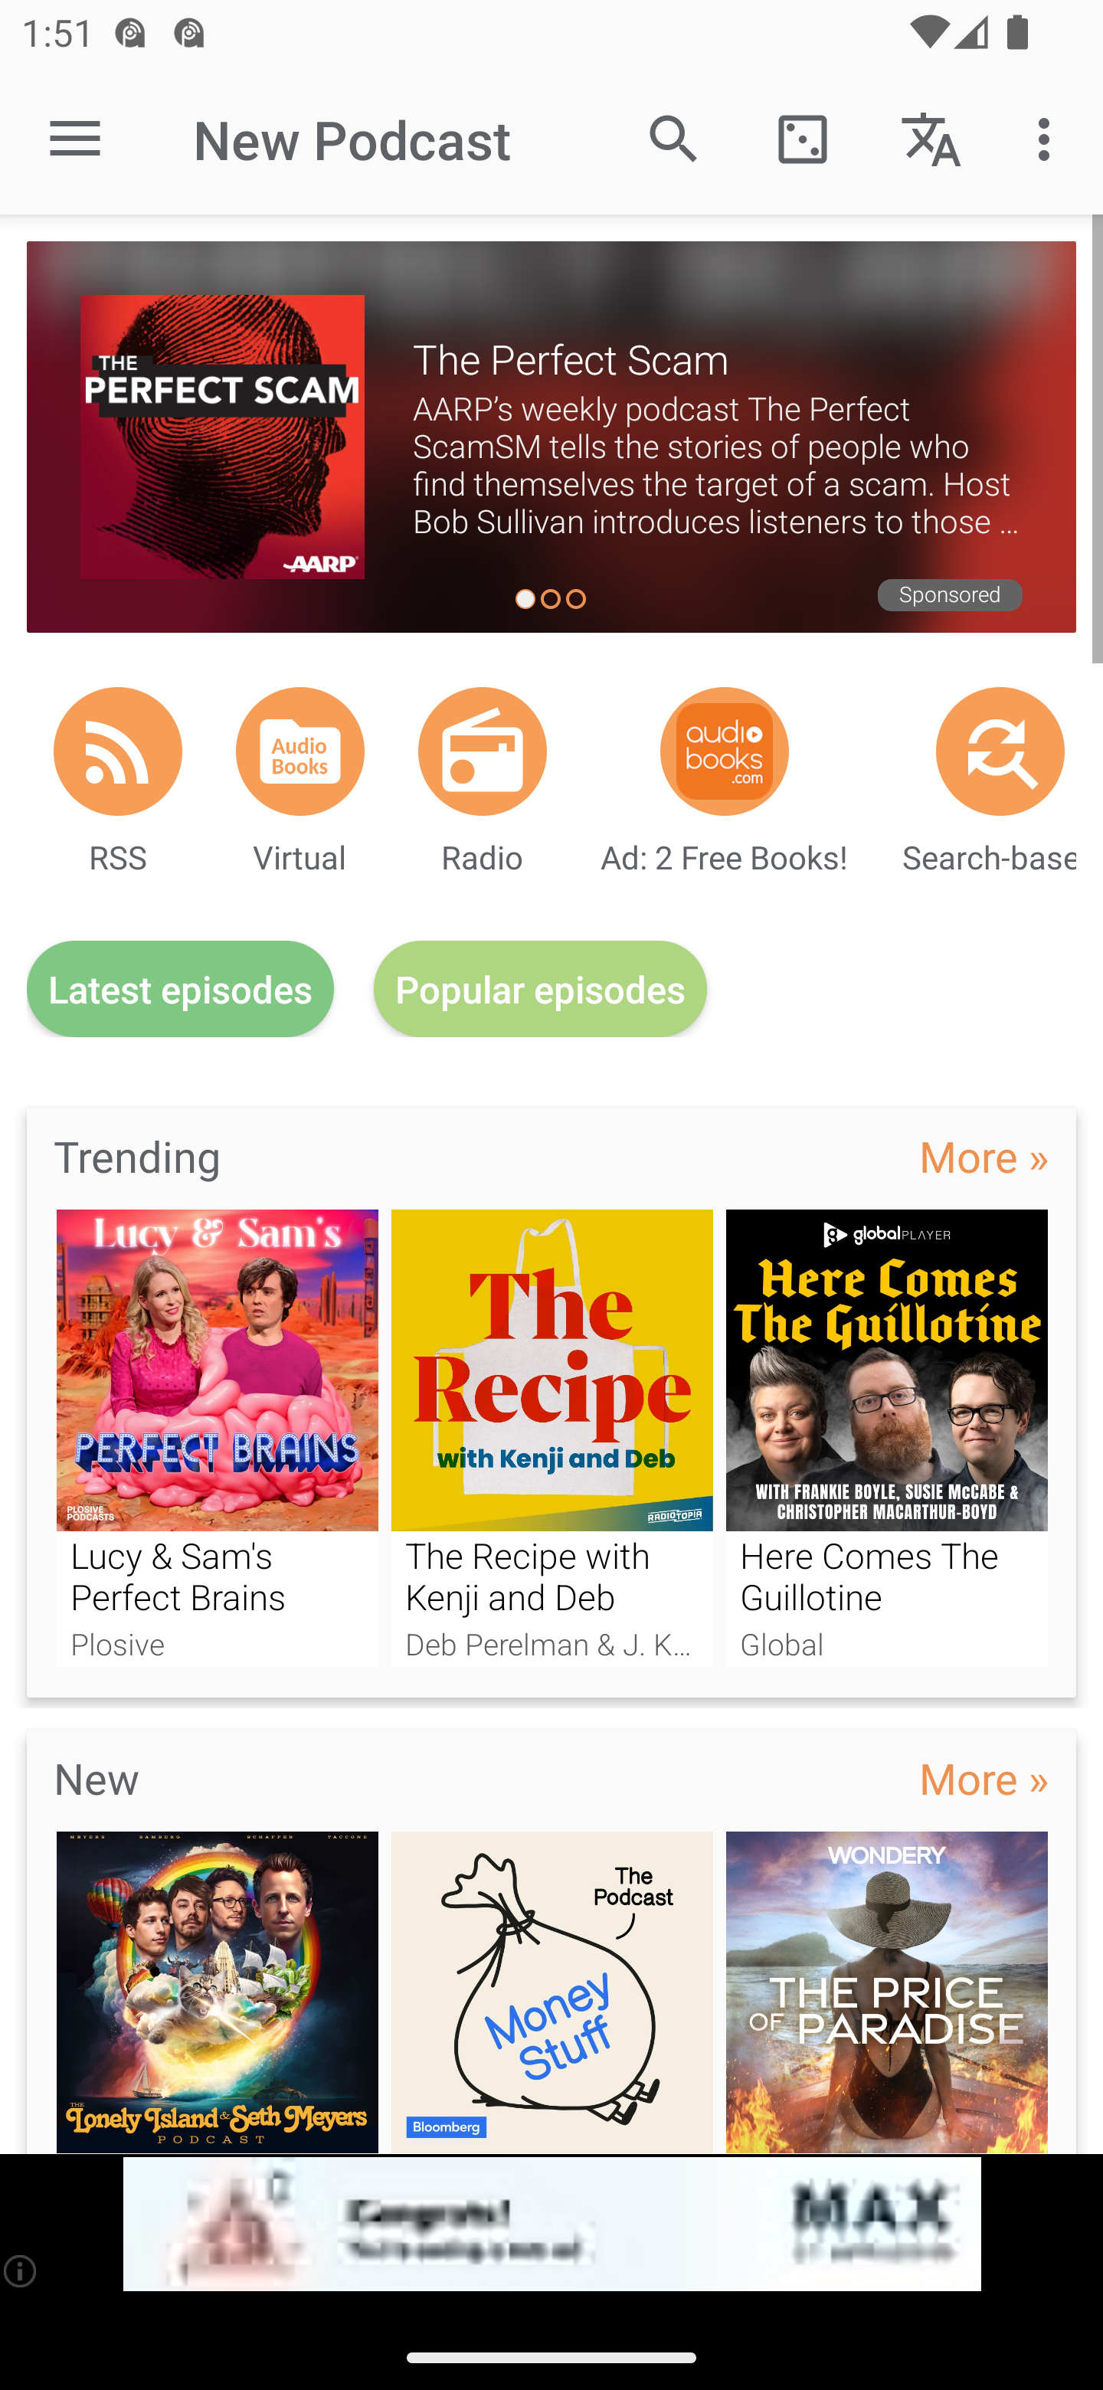 The width and height of the screenshot is (1103, 2390). What do you see at coordinates (887, 1437) in the screenshot?
I see `Here Comes The Guillotine Global` at bounding box center [887, 1437].